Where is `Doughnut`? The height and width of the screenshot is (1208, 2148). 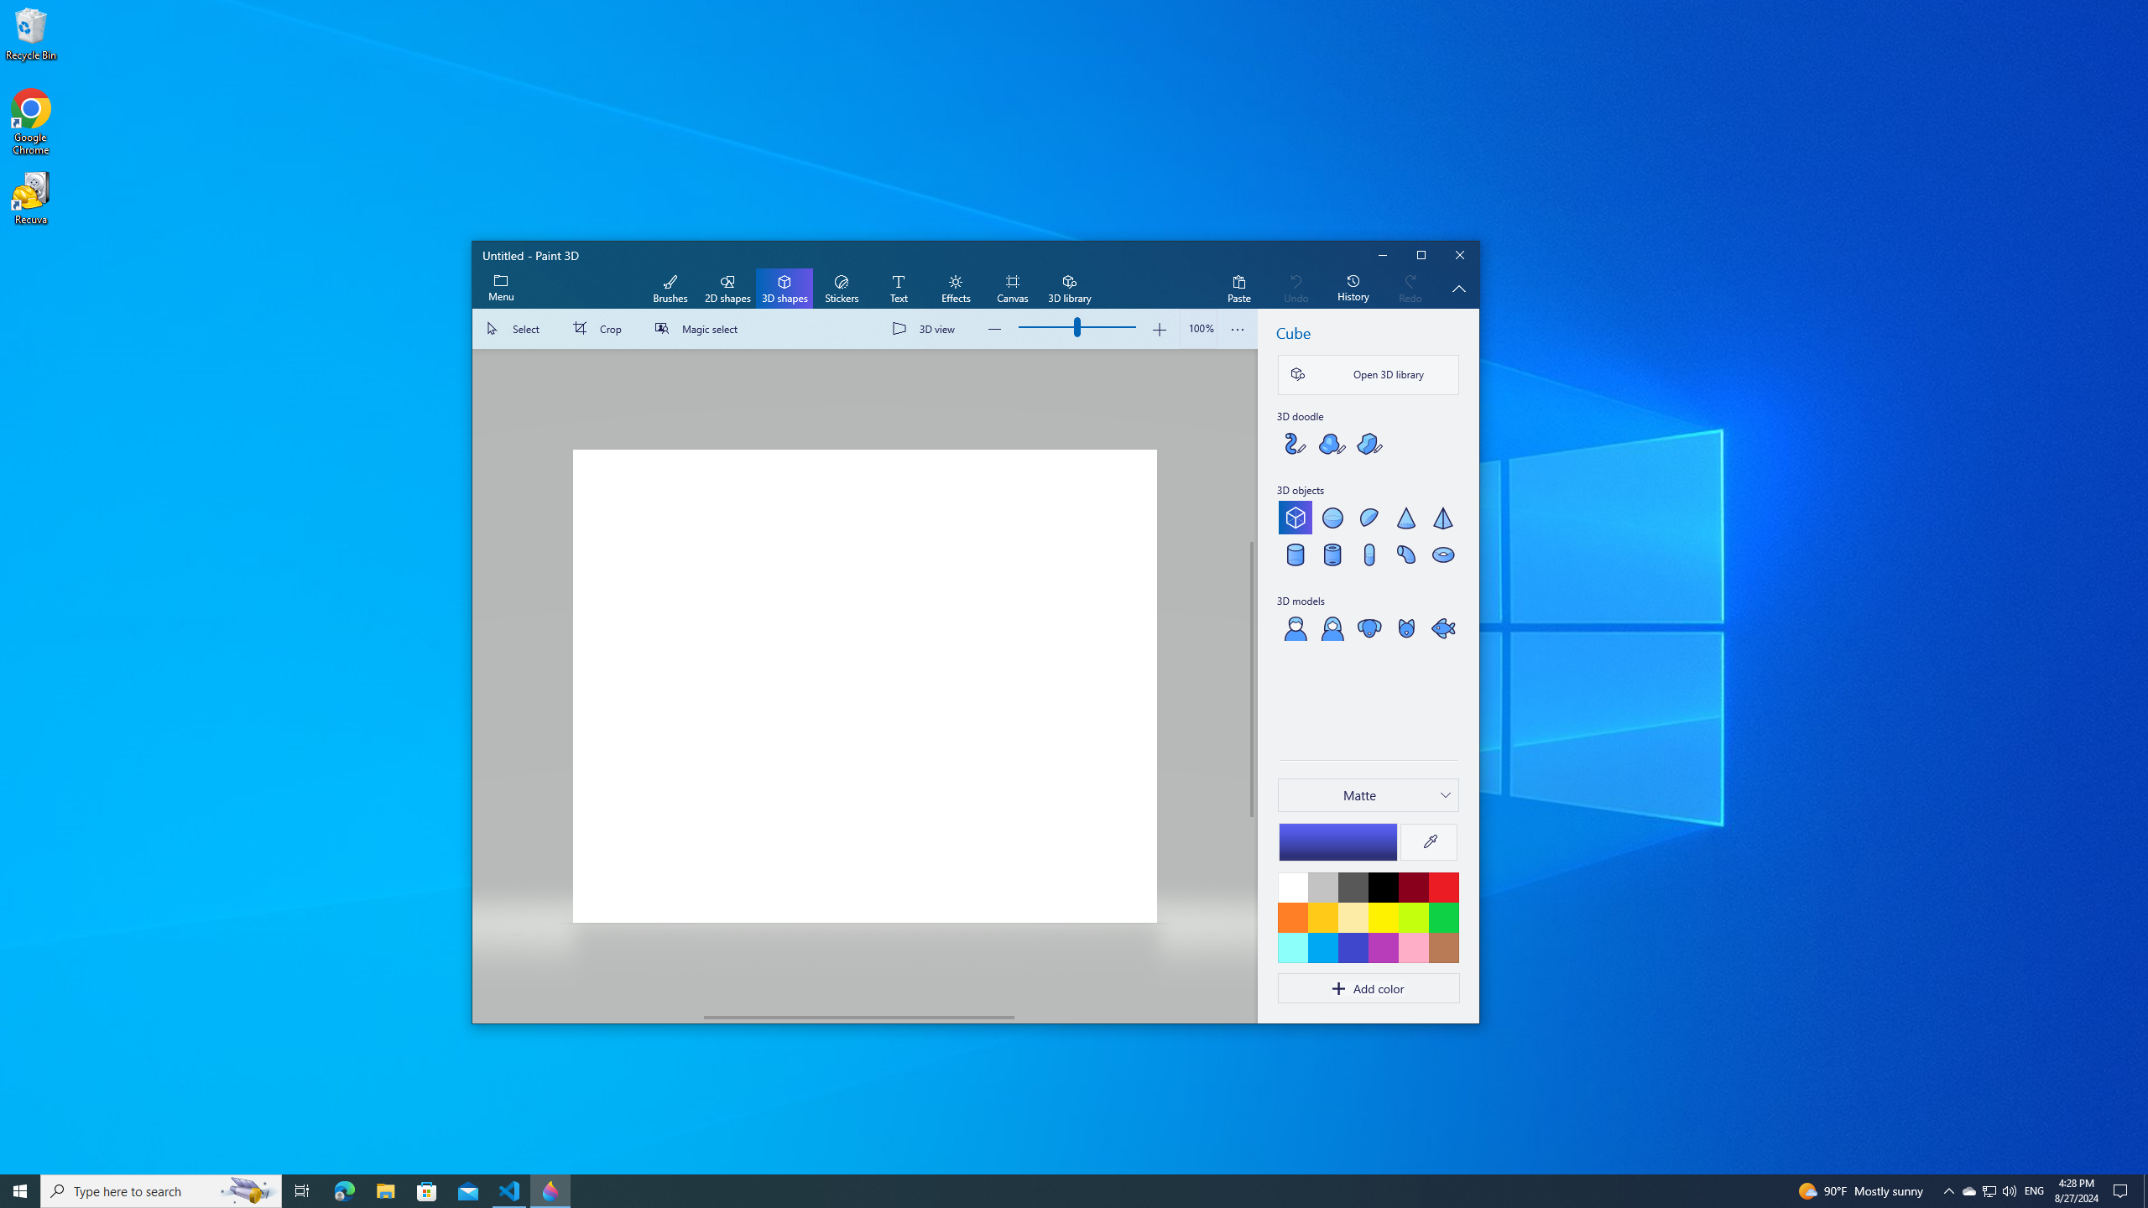 Doughnut is located at coordinates (1443, 554).